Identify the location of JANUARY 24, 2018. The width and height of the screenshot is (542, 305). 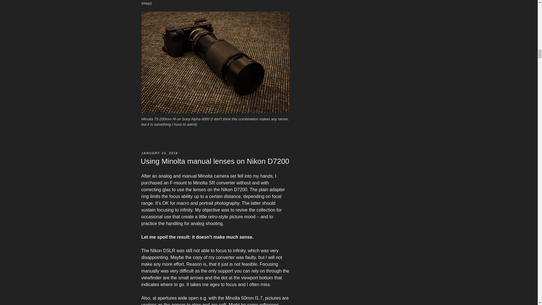
(159, 153).